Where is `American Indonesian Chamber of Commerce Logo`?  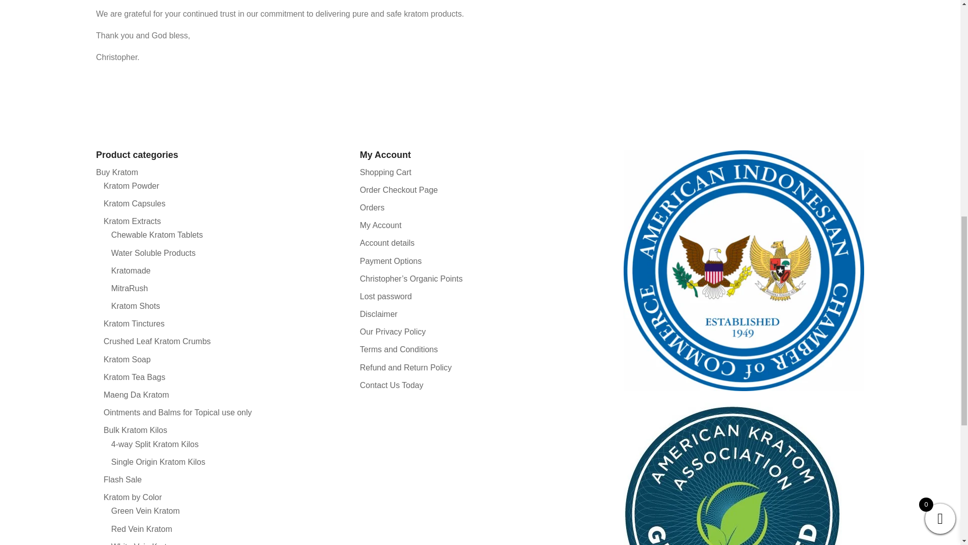
American Indonesian Chamber of Commerce Logo is located at coordinates (744, 271).